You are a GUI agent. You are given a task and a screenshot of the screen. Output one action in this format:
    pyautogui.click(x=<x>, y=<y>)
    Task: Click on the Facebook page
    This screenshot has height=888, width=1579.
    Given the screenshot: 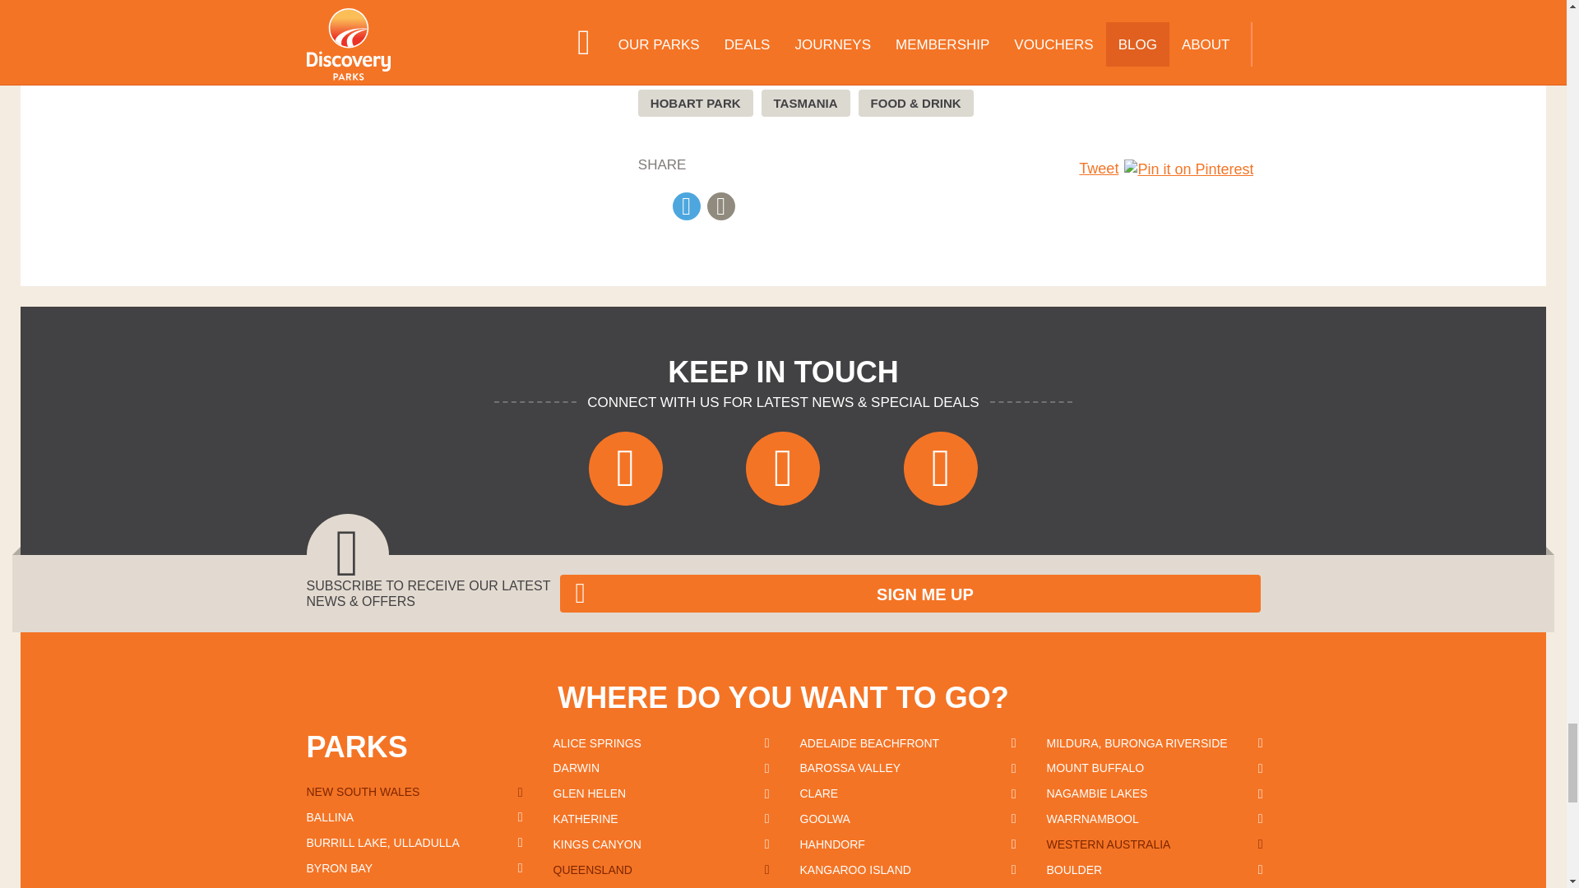 What is the action you would take?
    pyautogui.click(x=626, y=468)
    